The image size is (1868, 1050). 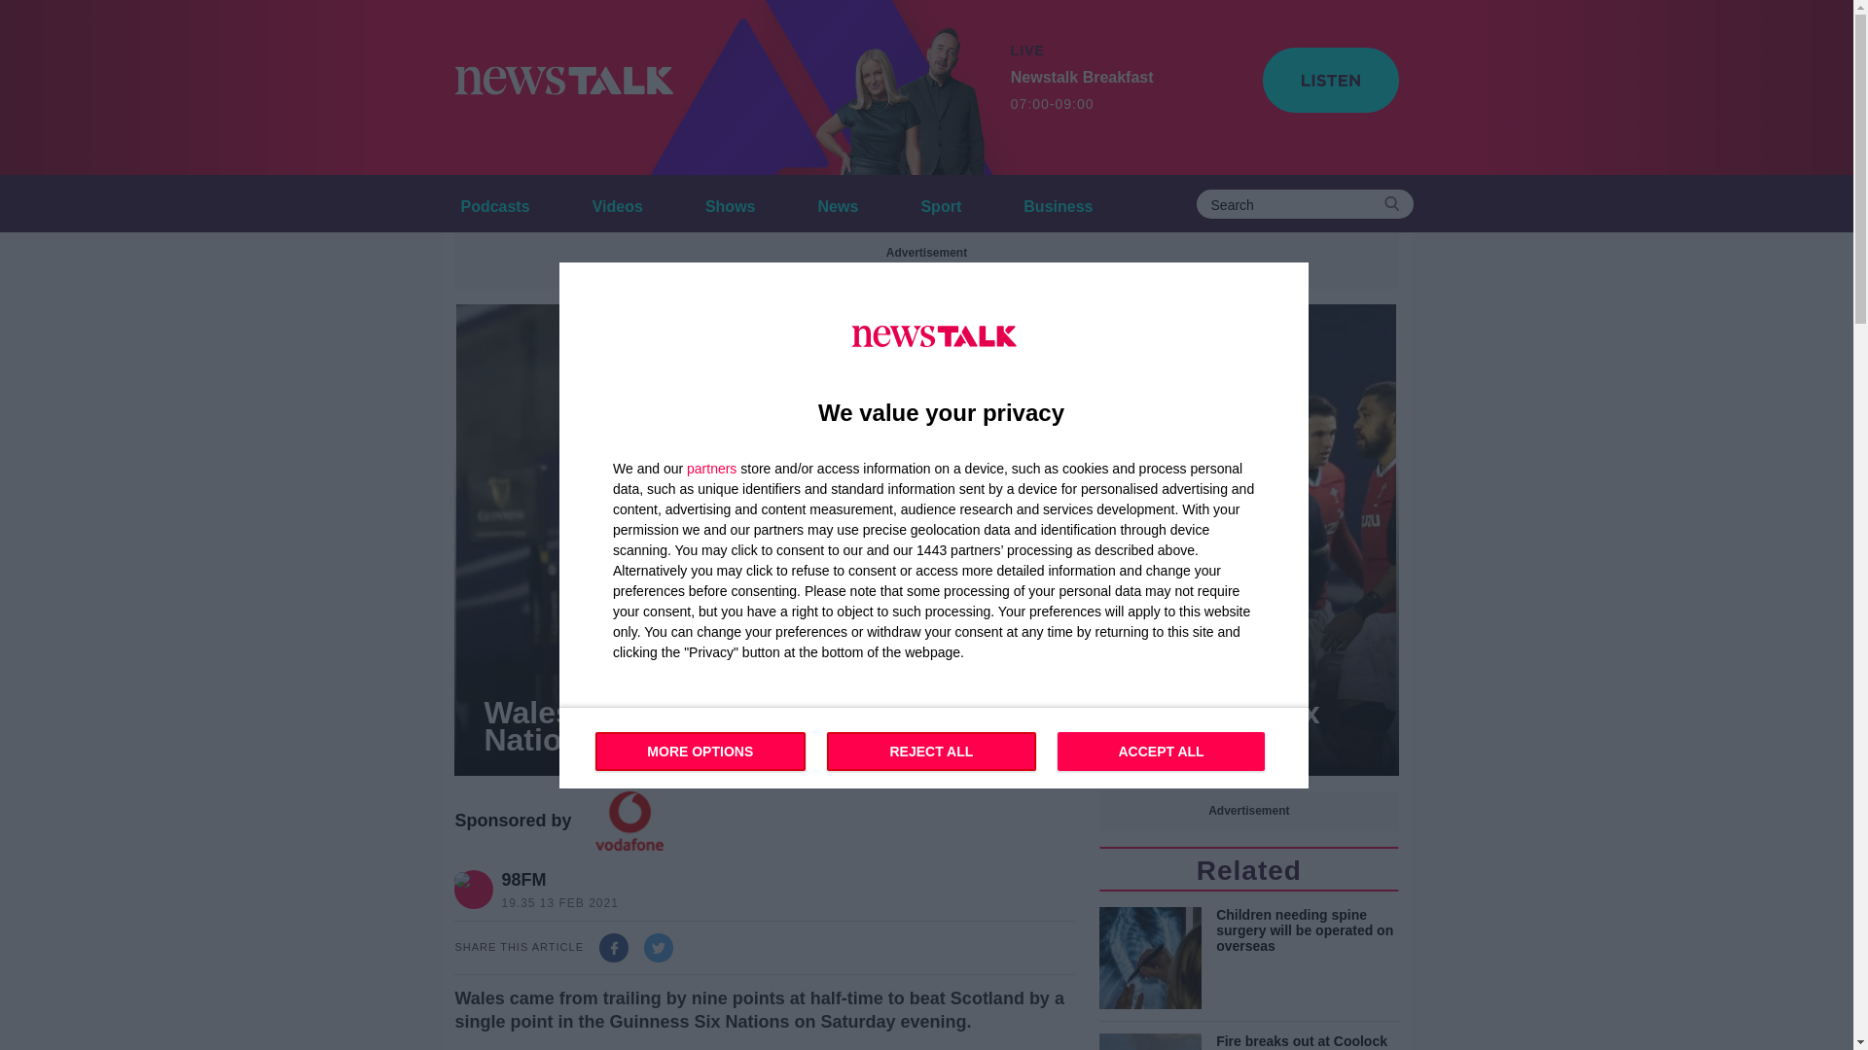 I want to click on Business, so click(x=1082, y=90).